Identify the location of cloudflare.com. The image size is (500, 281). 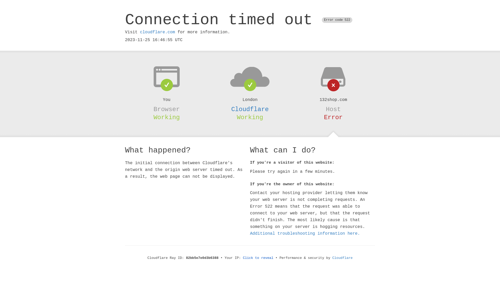
(158, 32).